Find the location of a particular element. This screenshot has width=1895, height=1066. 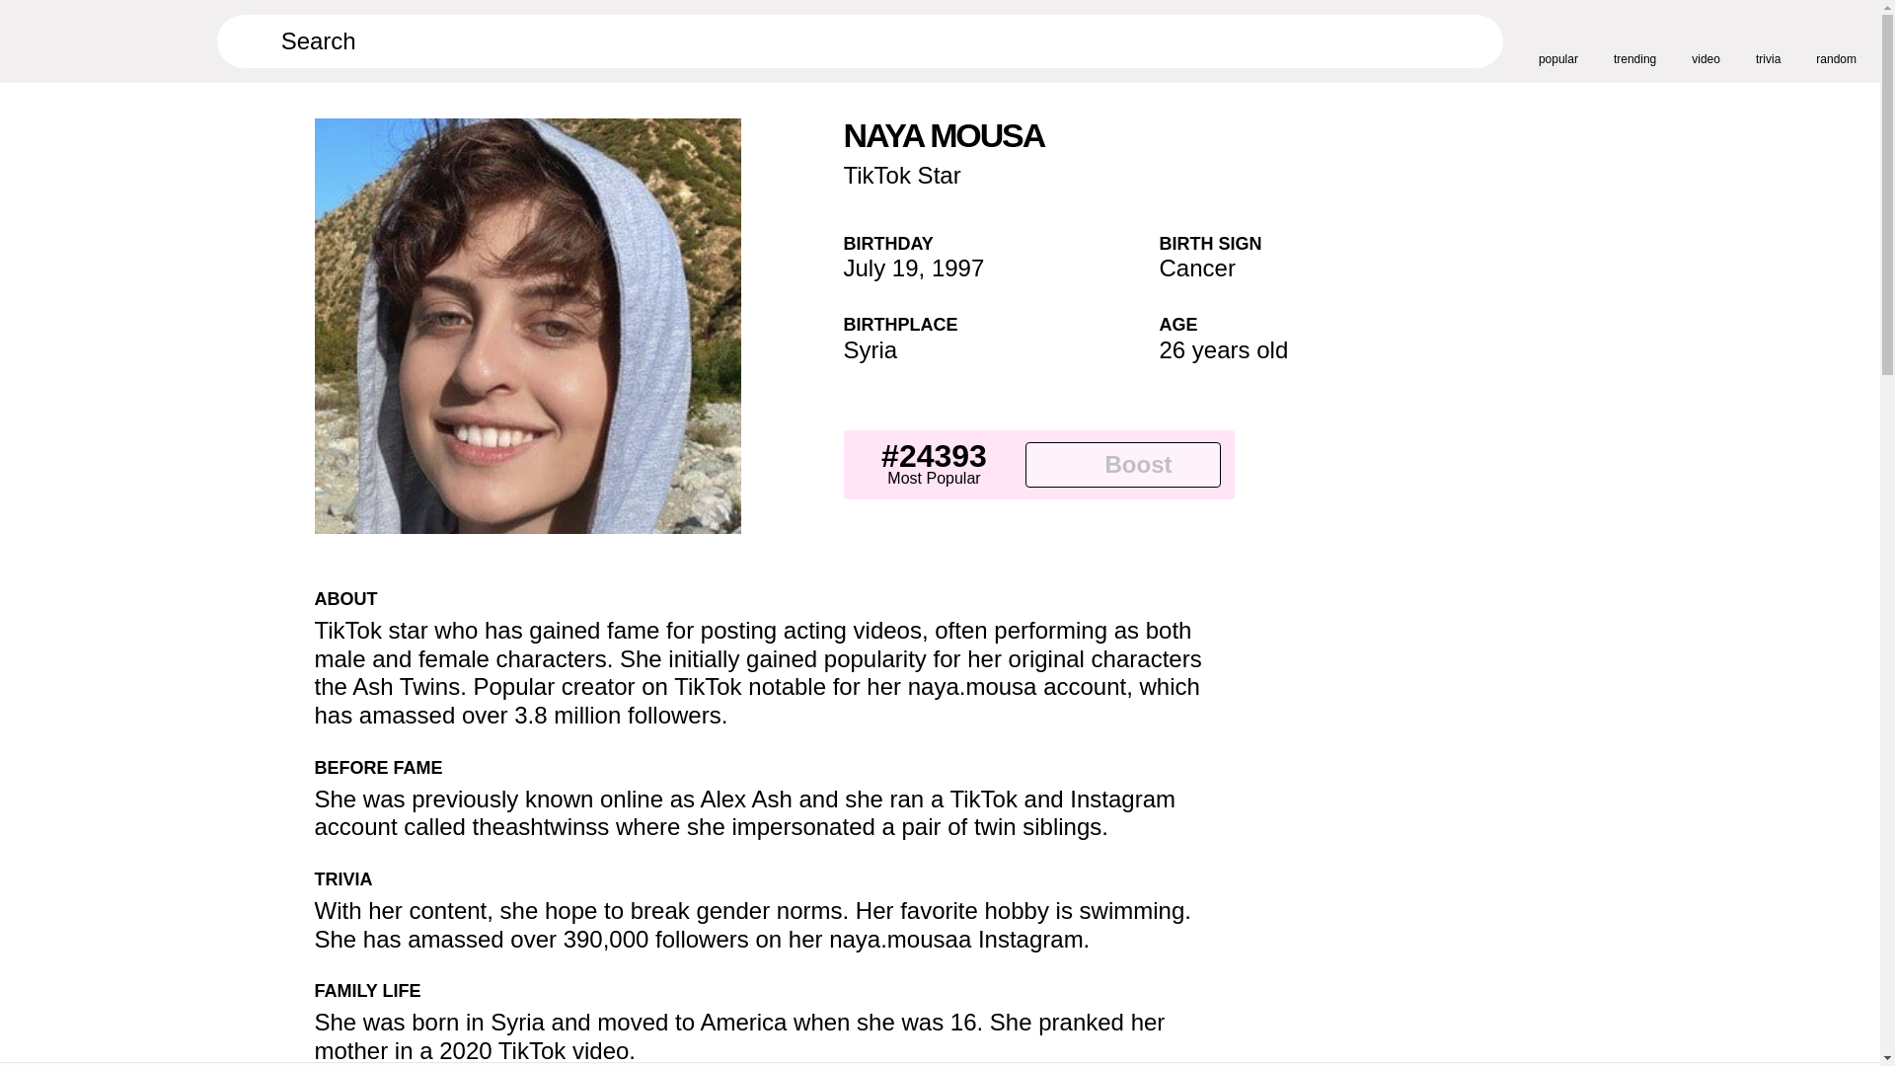

Cancer is located at coordinates (1196, 268).